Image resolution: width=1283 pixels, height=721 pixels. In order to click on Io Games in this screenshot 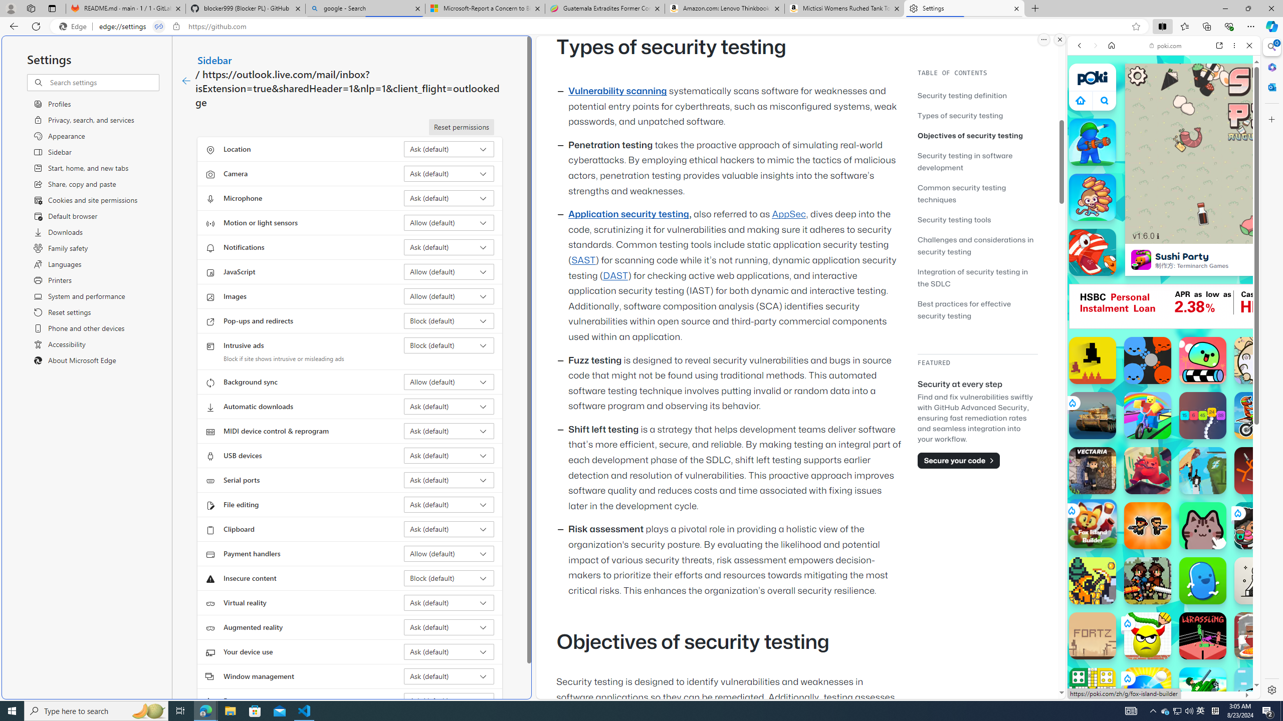, I will do `click(1164, 309)`.